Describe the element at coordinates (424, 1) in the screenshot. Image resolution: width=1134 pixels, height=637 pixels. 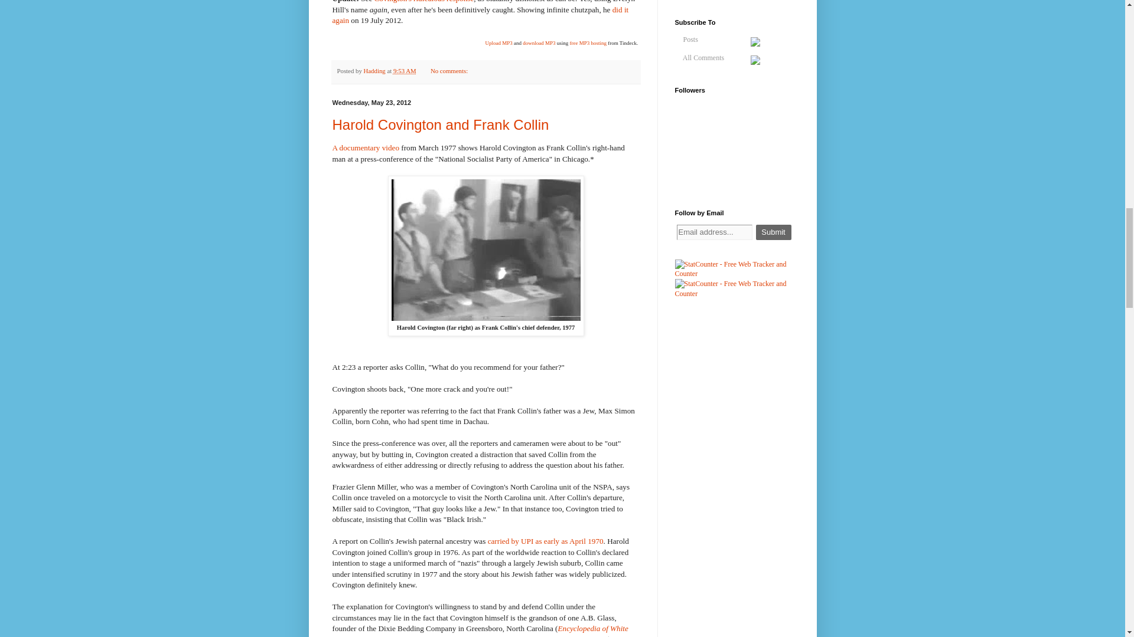
I see `Covington's ridiculous response` at that location.